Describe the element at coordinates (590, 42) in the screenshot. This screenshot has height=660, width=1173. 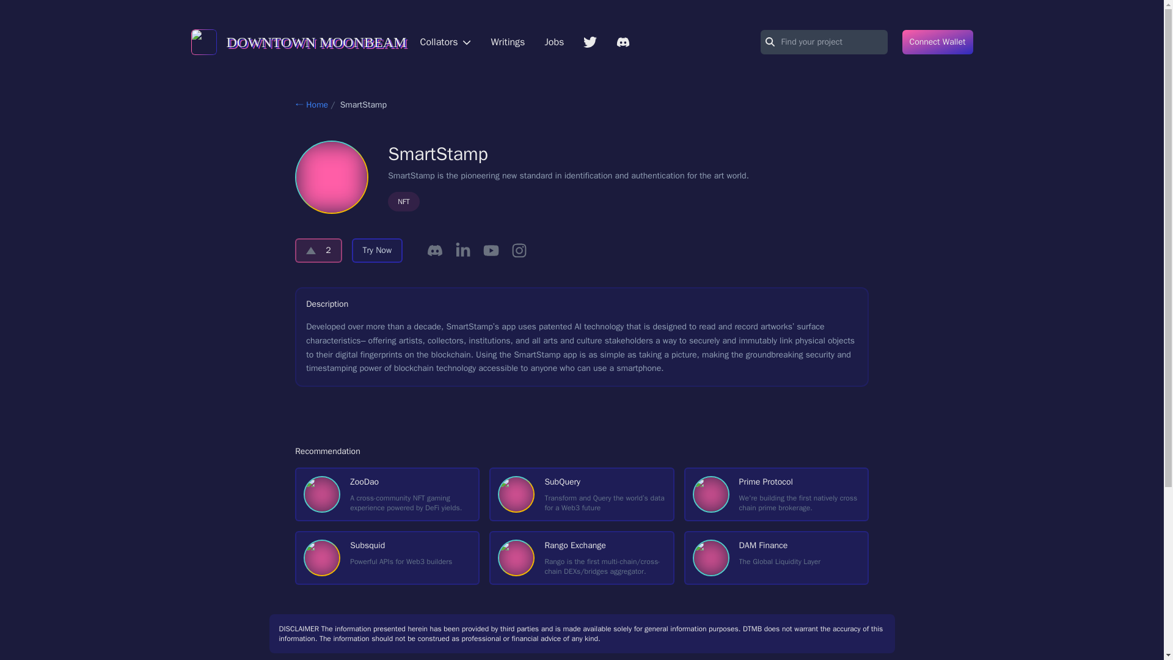
I see `DOWNTOWN MOONBEAM's Twitter` at that location.